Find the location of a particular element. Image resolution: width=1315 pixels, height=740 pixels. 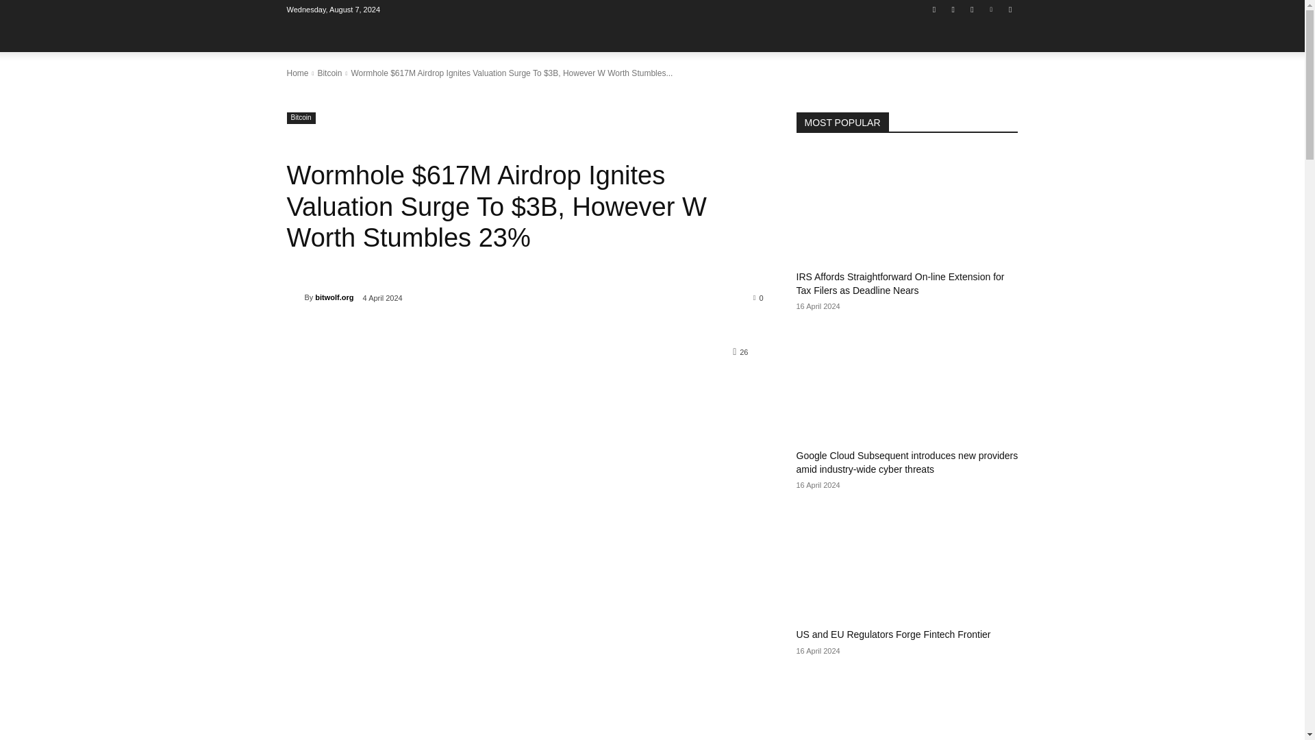

Facebook is located at coordinates (934, 9).